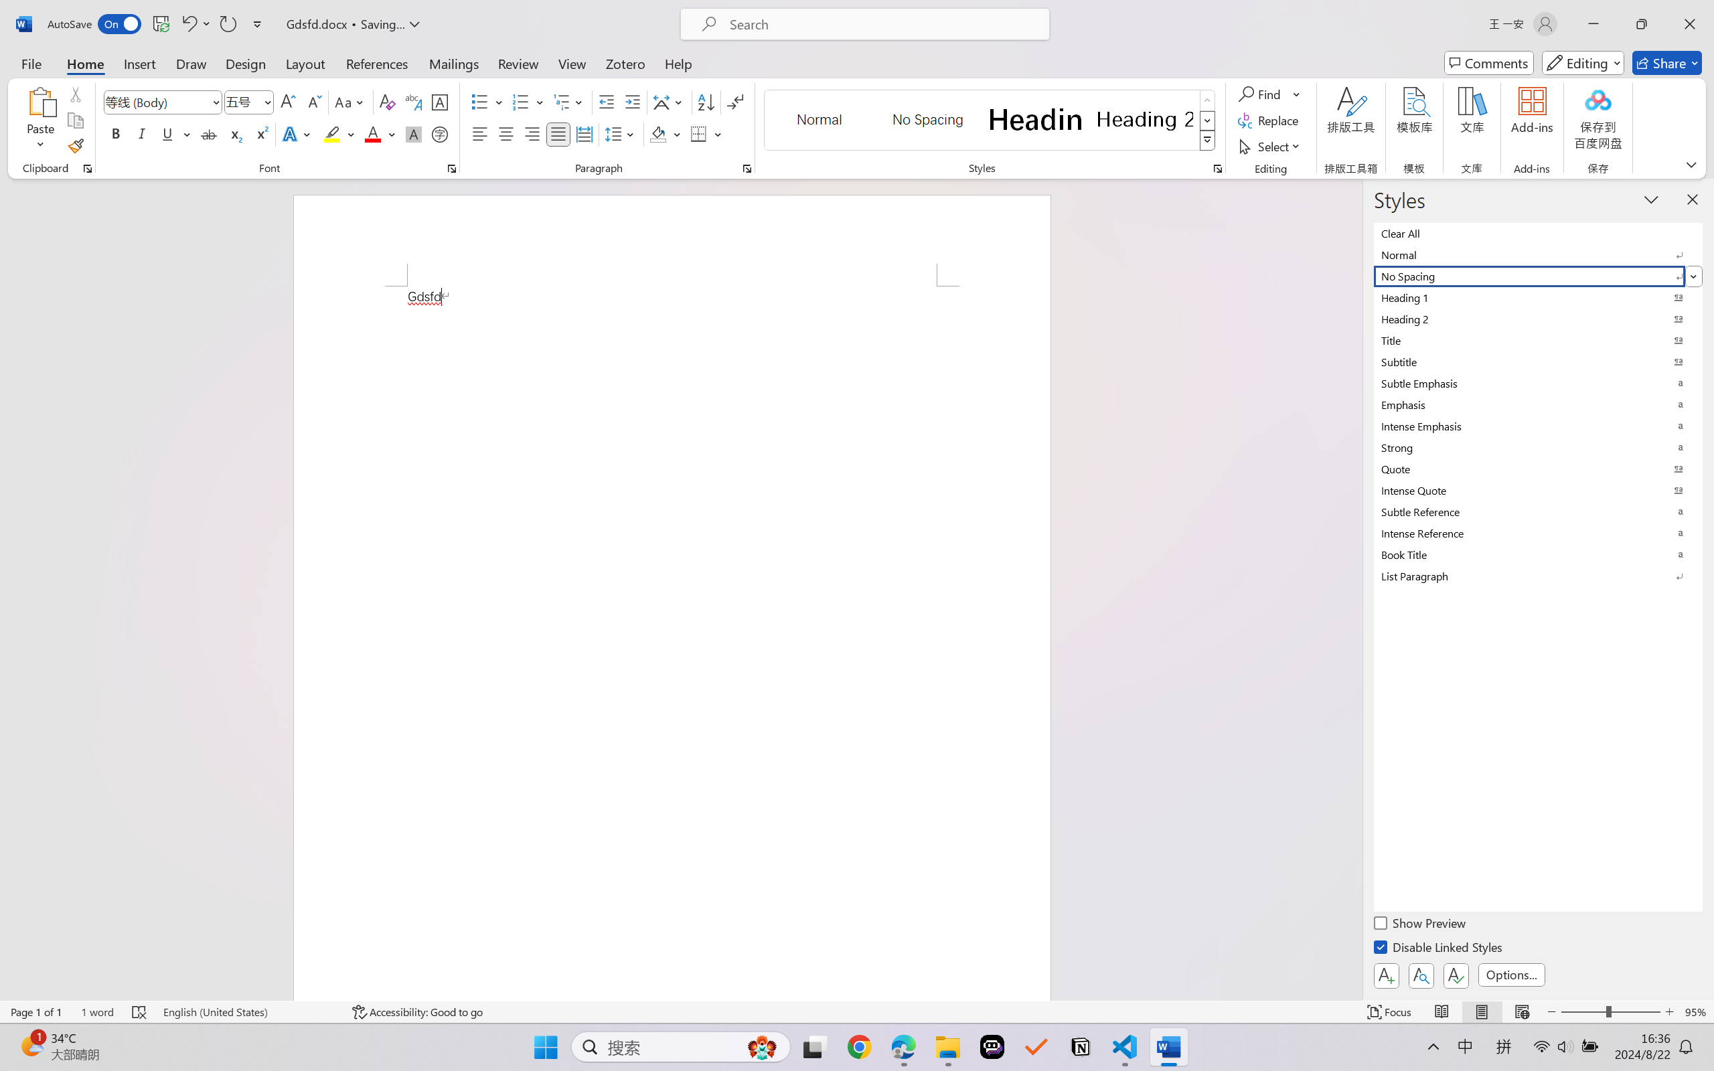 The image size is (1714, 1071). I want to click on Microsoft search, so click(882, 24).